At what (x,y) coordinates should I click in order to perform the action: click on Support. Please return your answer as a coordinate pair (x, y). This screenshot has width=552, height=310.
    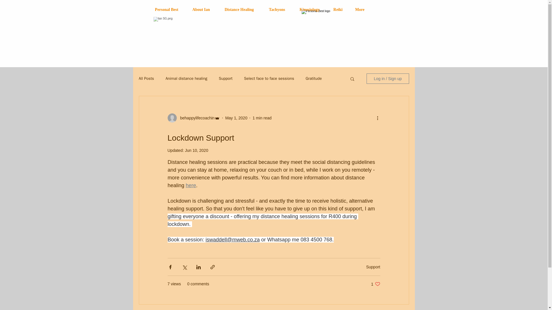
    Looking at the image, I should click on (167, 9).